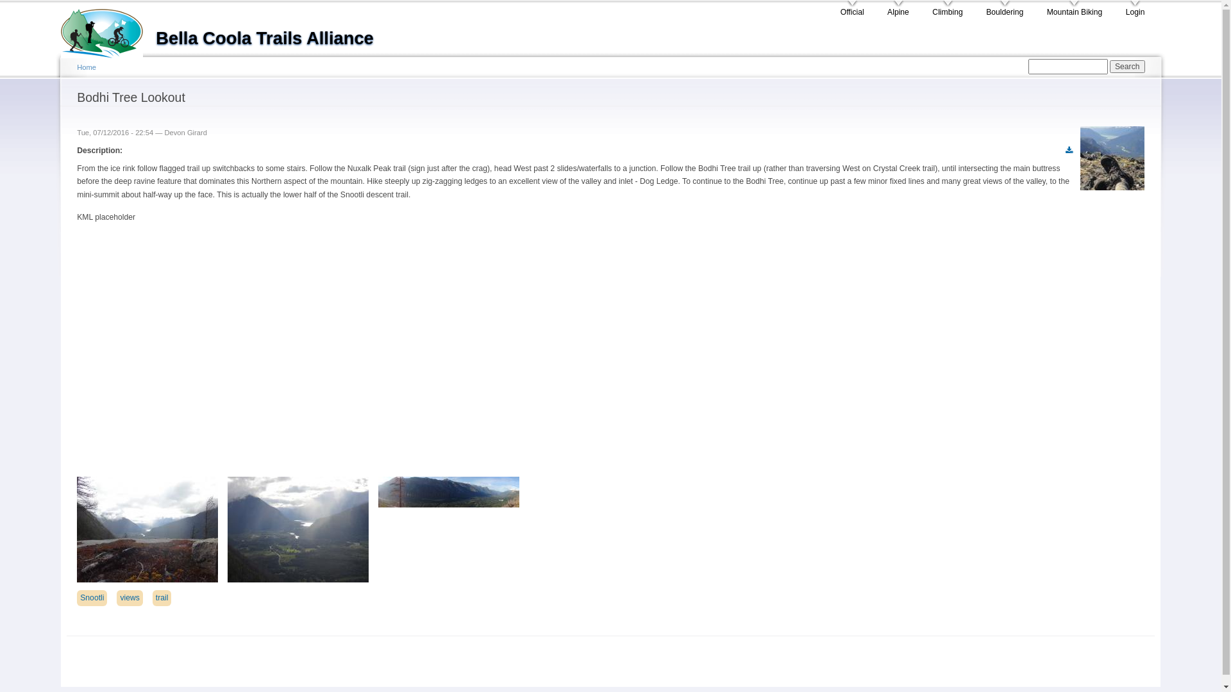  What do you see at coordinates (1112, 158) in the screenshot?
I see `Devon Girard's picture` at bounding box center [1112, 158].